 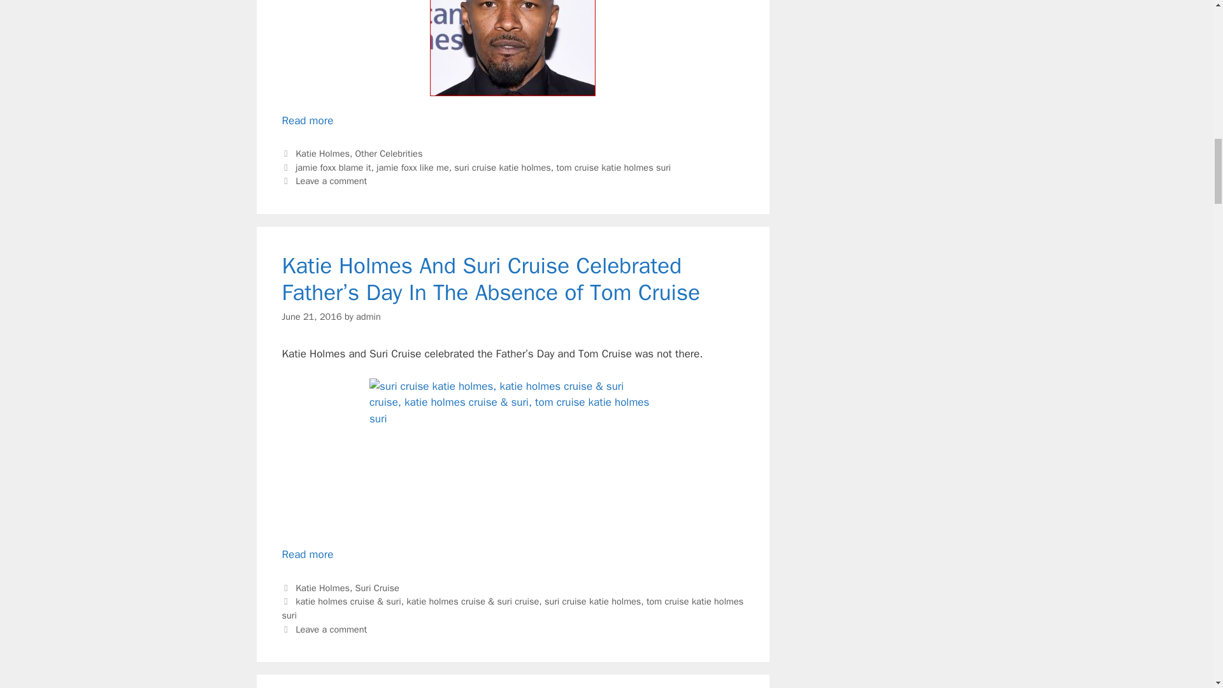 What do you see at coordinates (413, 167) in the screenshot?
I see `jamie foxx like me` at bounding box center [413, 167].